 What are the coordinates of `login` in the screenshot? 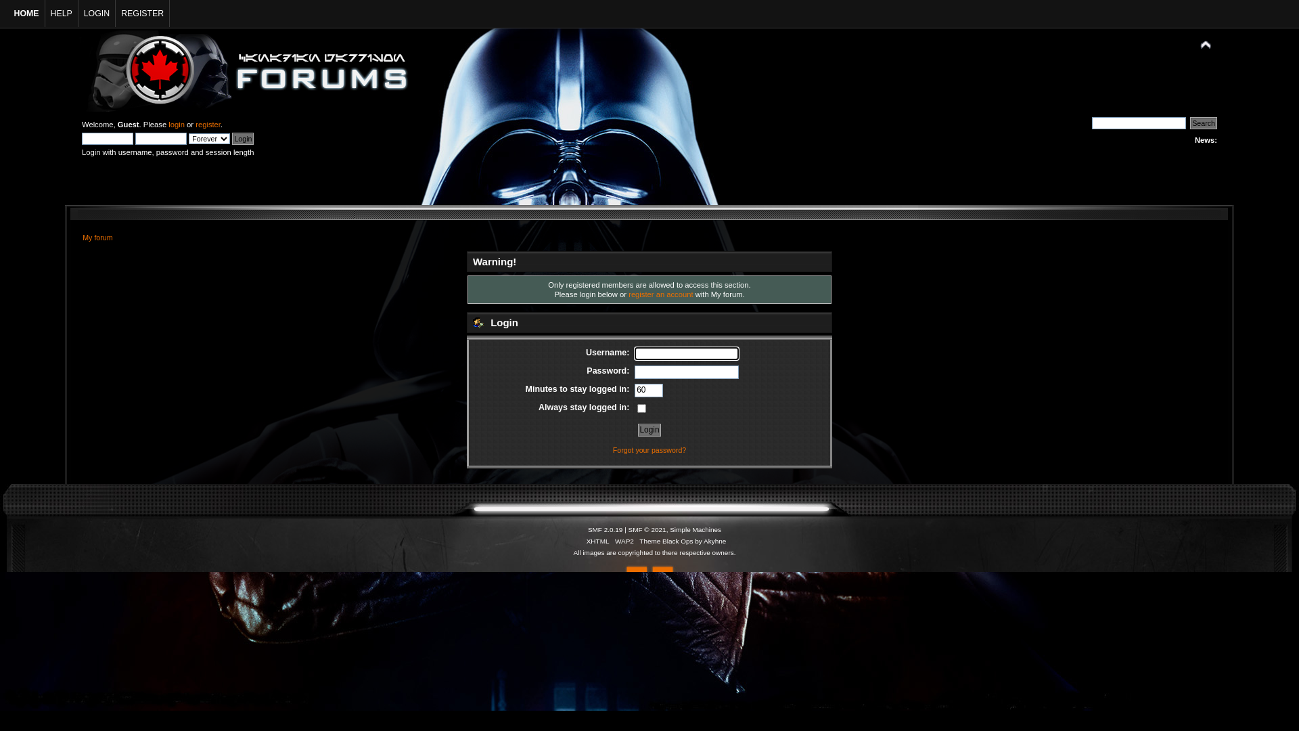 It's located at (177, 125).